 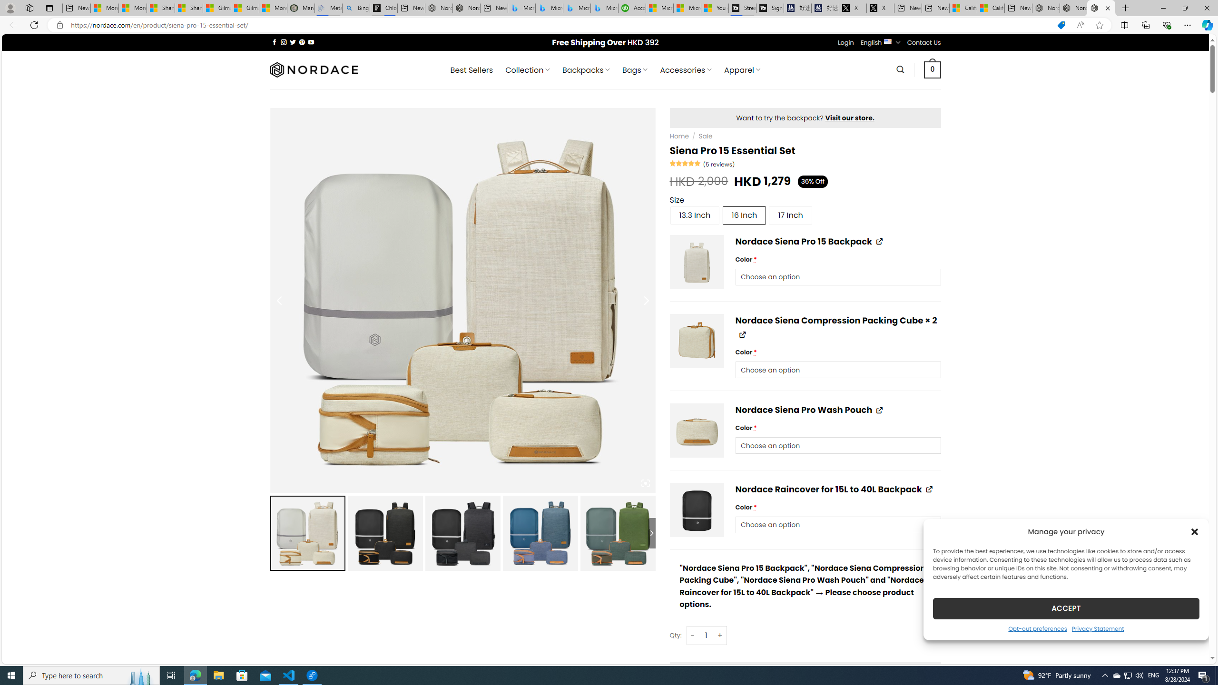 What do you see at coordinates (850, 117) in the screenshot?
I see `Visit our store.` at bounding box center [850, 117].